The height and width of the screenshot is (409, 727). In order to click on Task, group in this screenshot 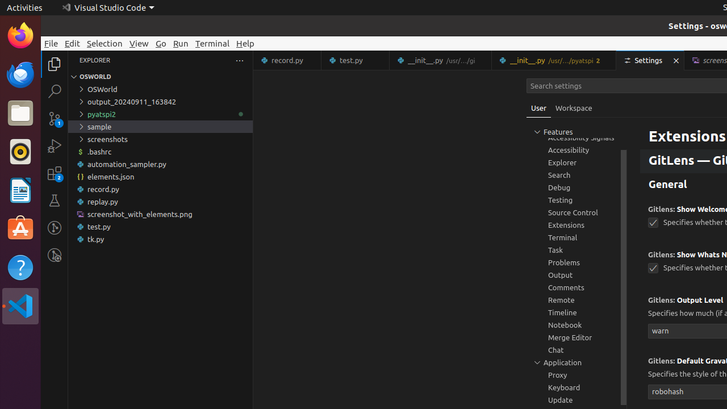, I will do `click(576, 250)`.